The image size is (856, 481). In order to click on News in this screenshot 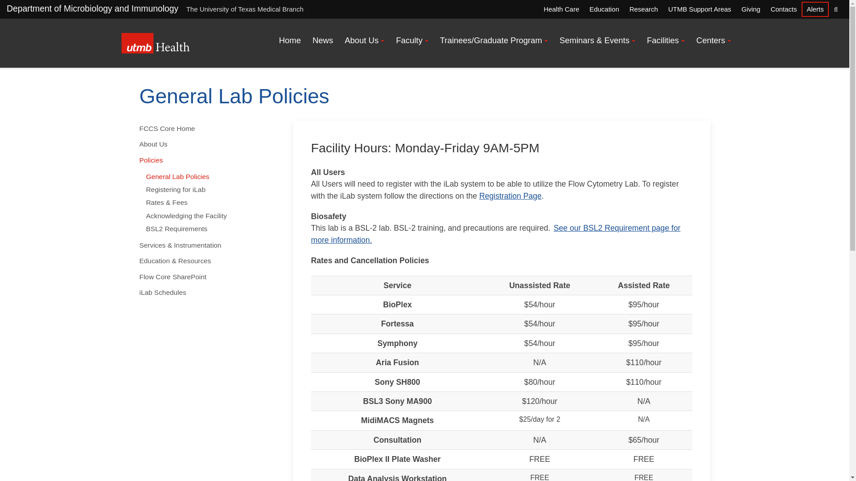, I will do `click(323, 41)`.